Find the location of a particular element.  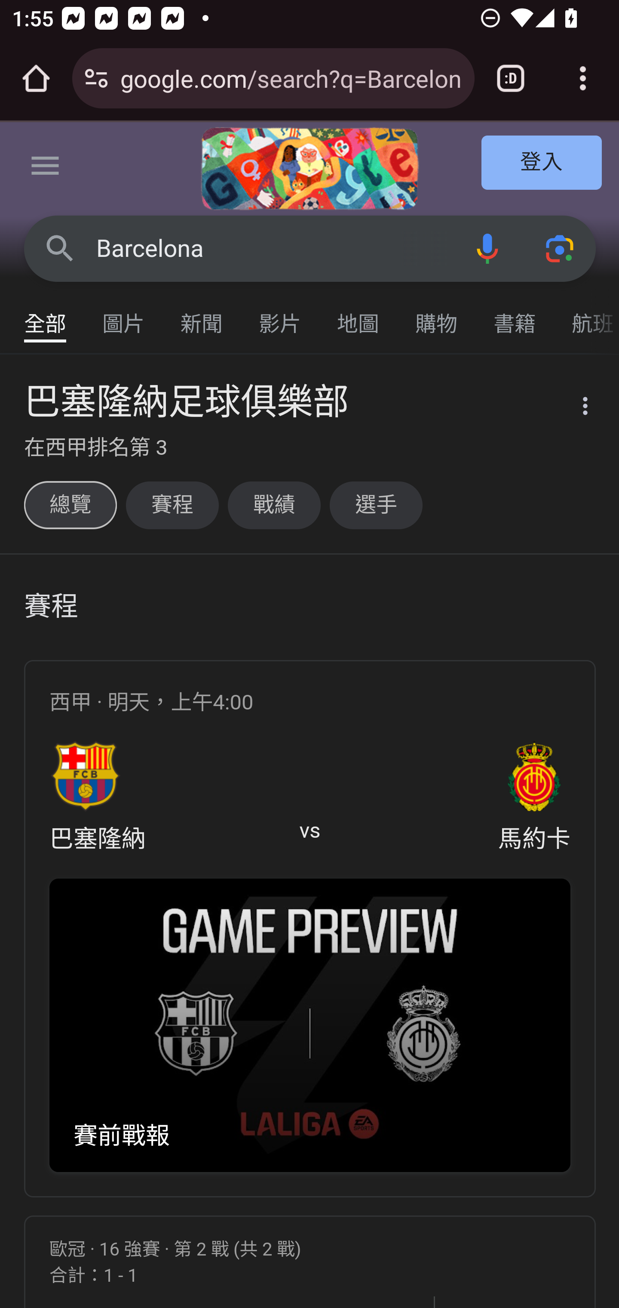

賽程 is located at coordinates (172, 505).